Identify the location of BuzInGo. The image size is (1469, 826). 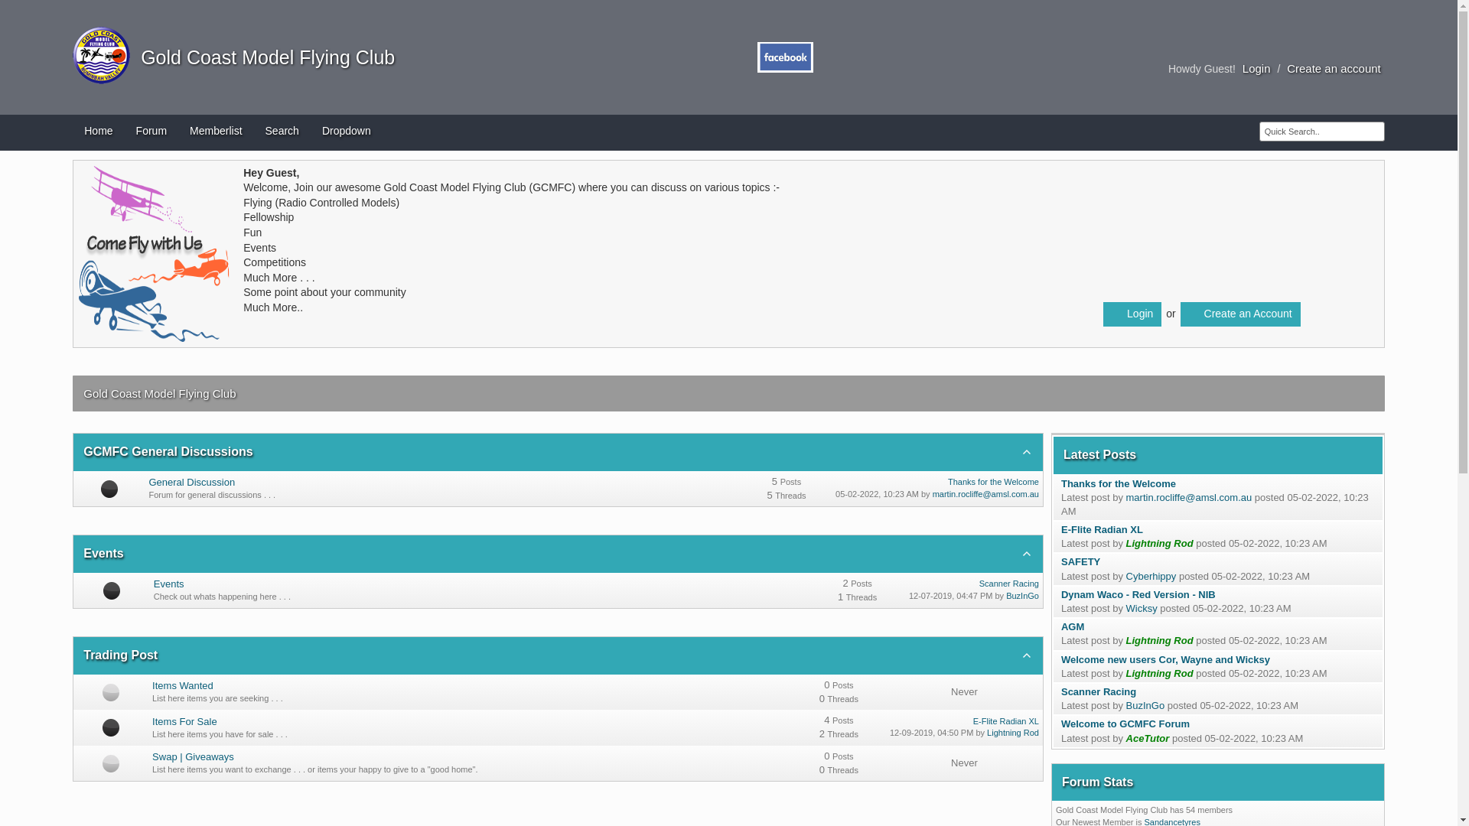
(1022, 596).